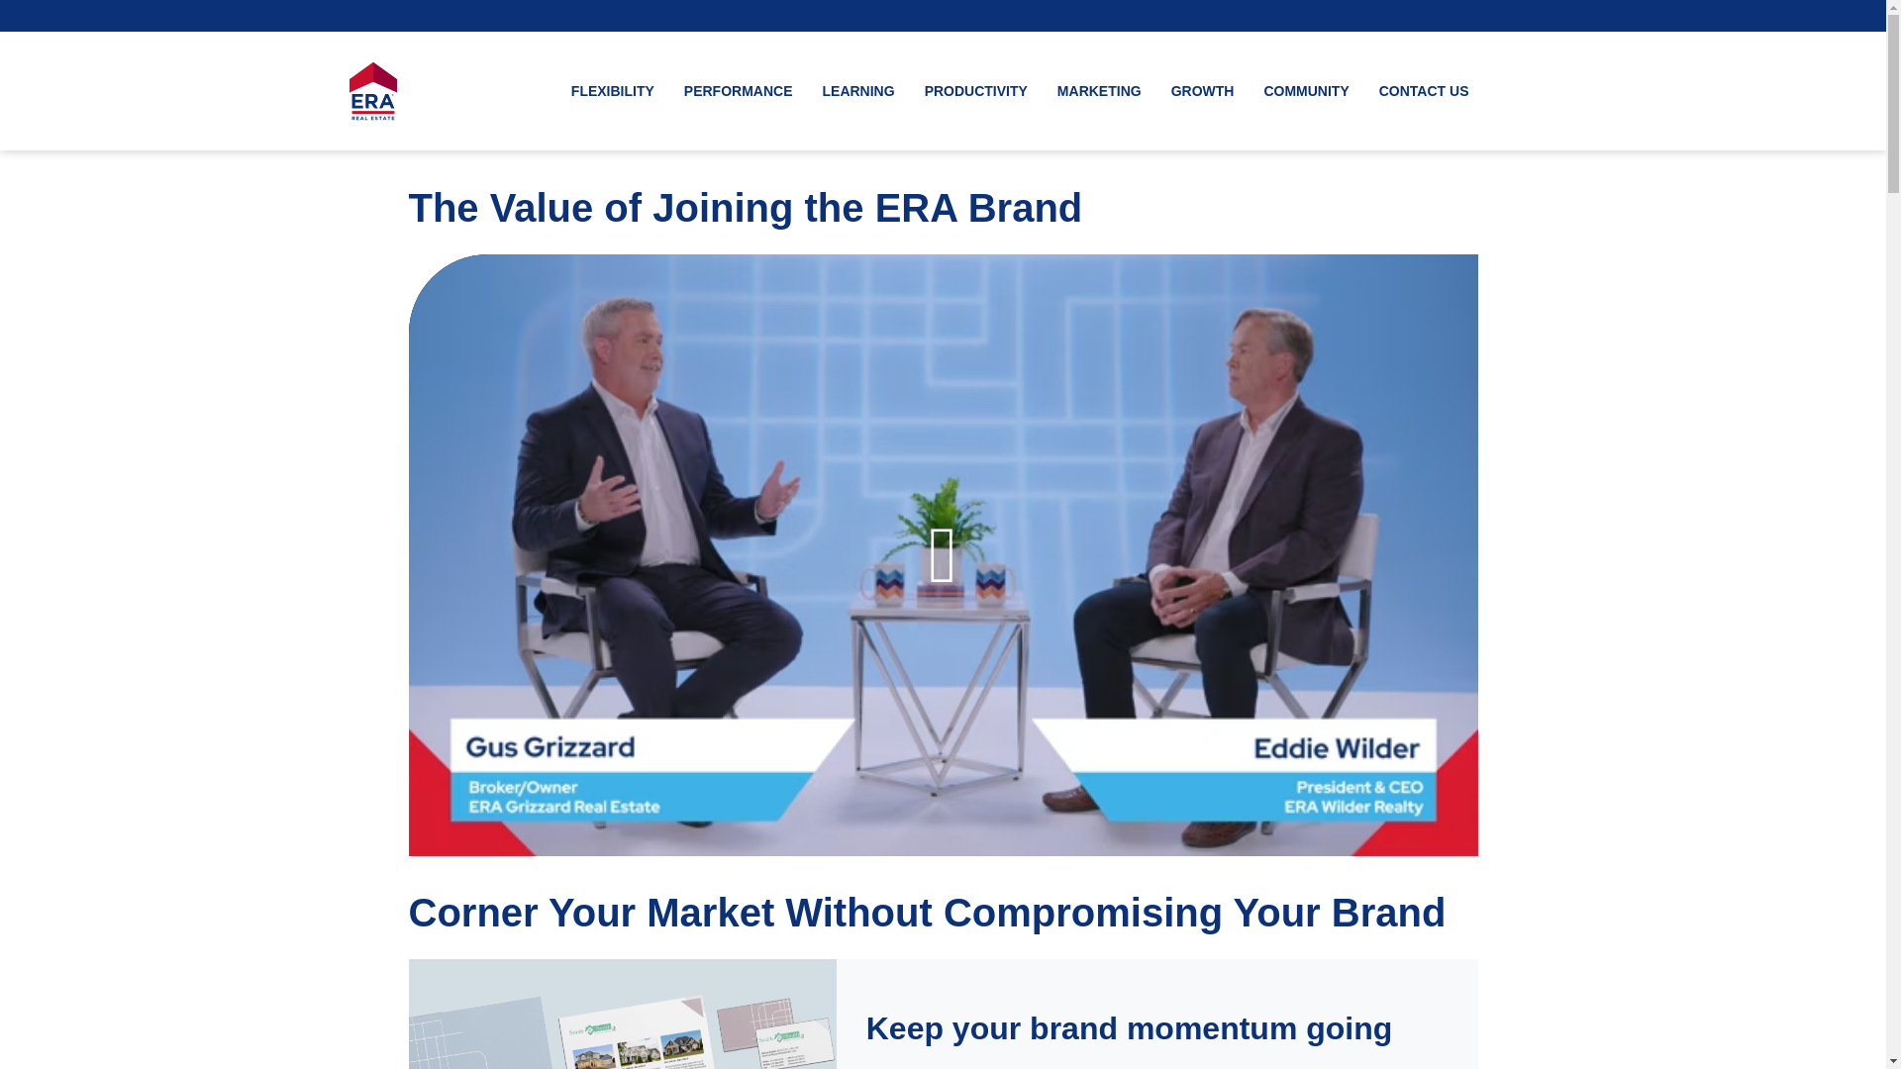 The height and width of the screenshot is (1069, 1901). What do you see at coordinates (976, 91) in the screenshot?
I see `PRODUCTIVITY` at bounding box center [976, 91].